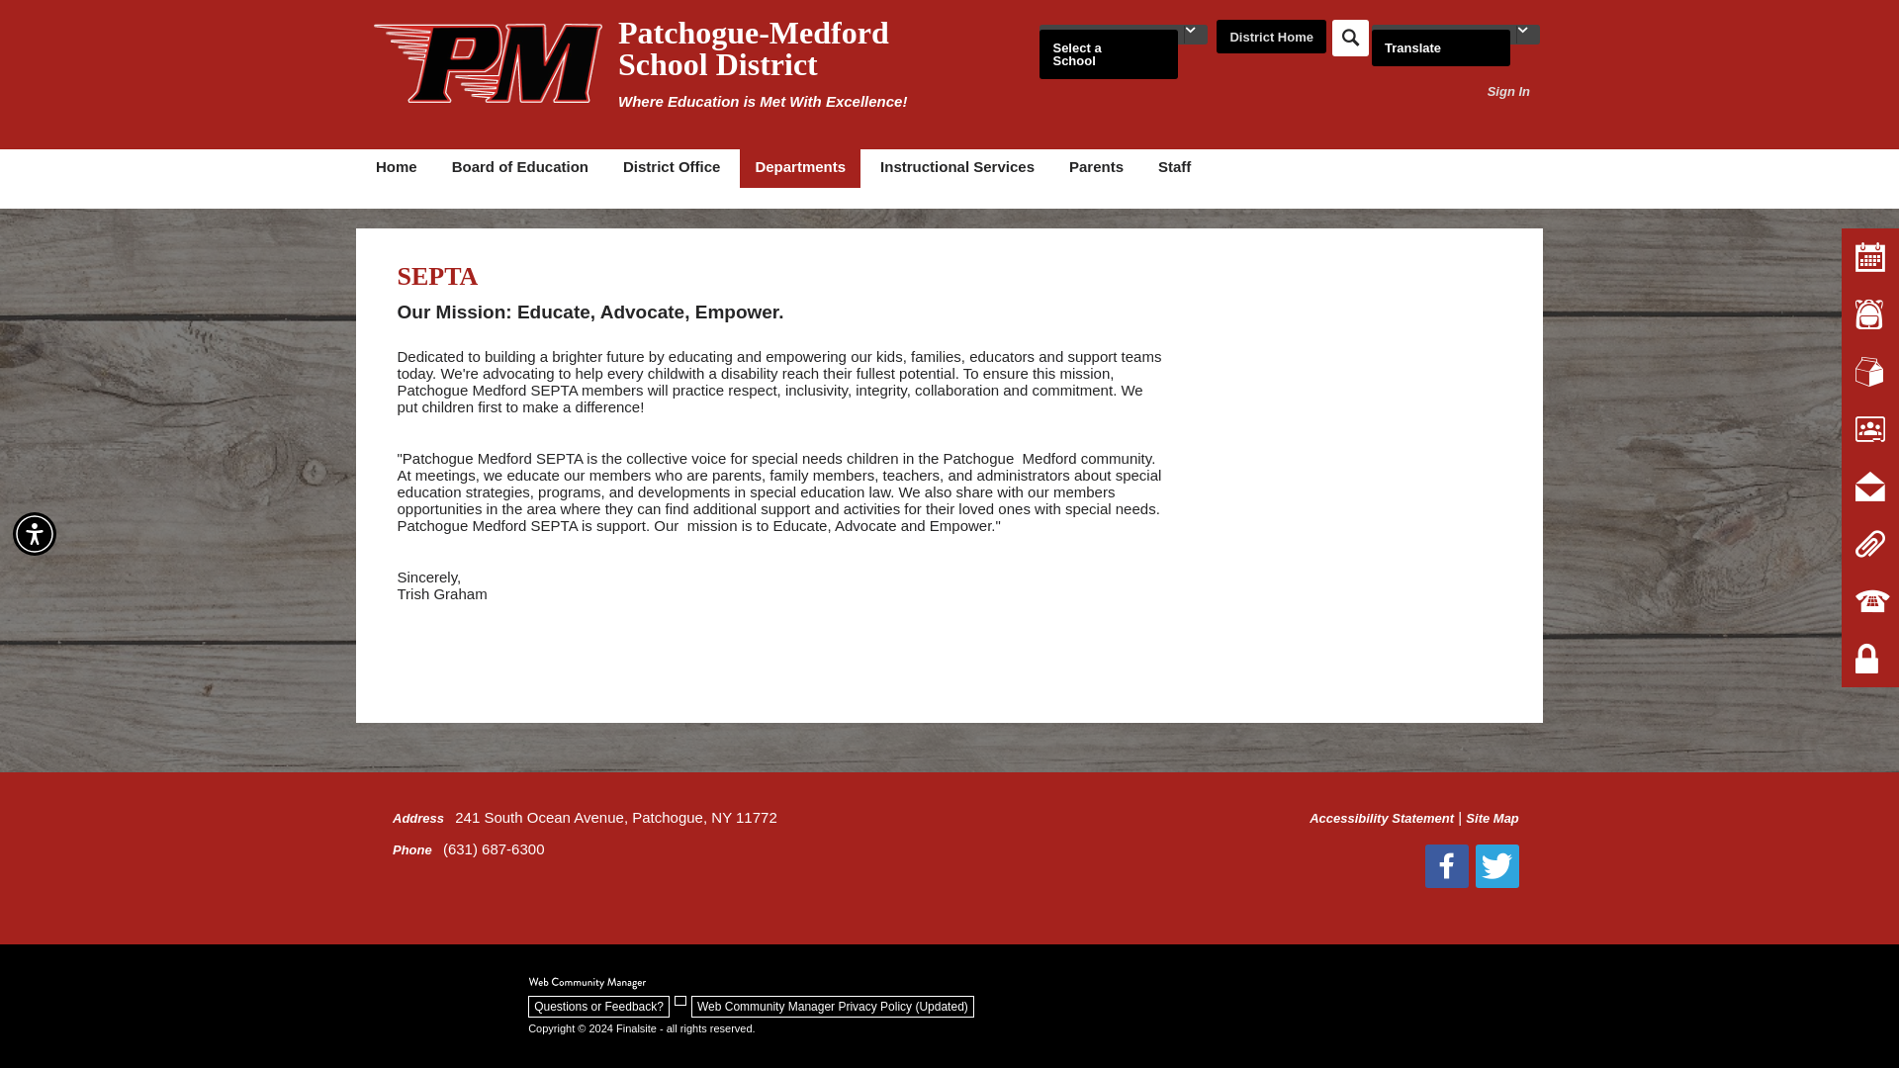 This screenshot has width=1899, height=1068. I want to click on Home, so click(396, 168).